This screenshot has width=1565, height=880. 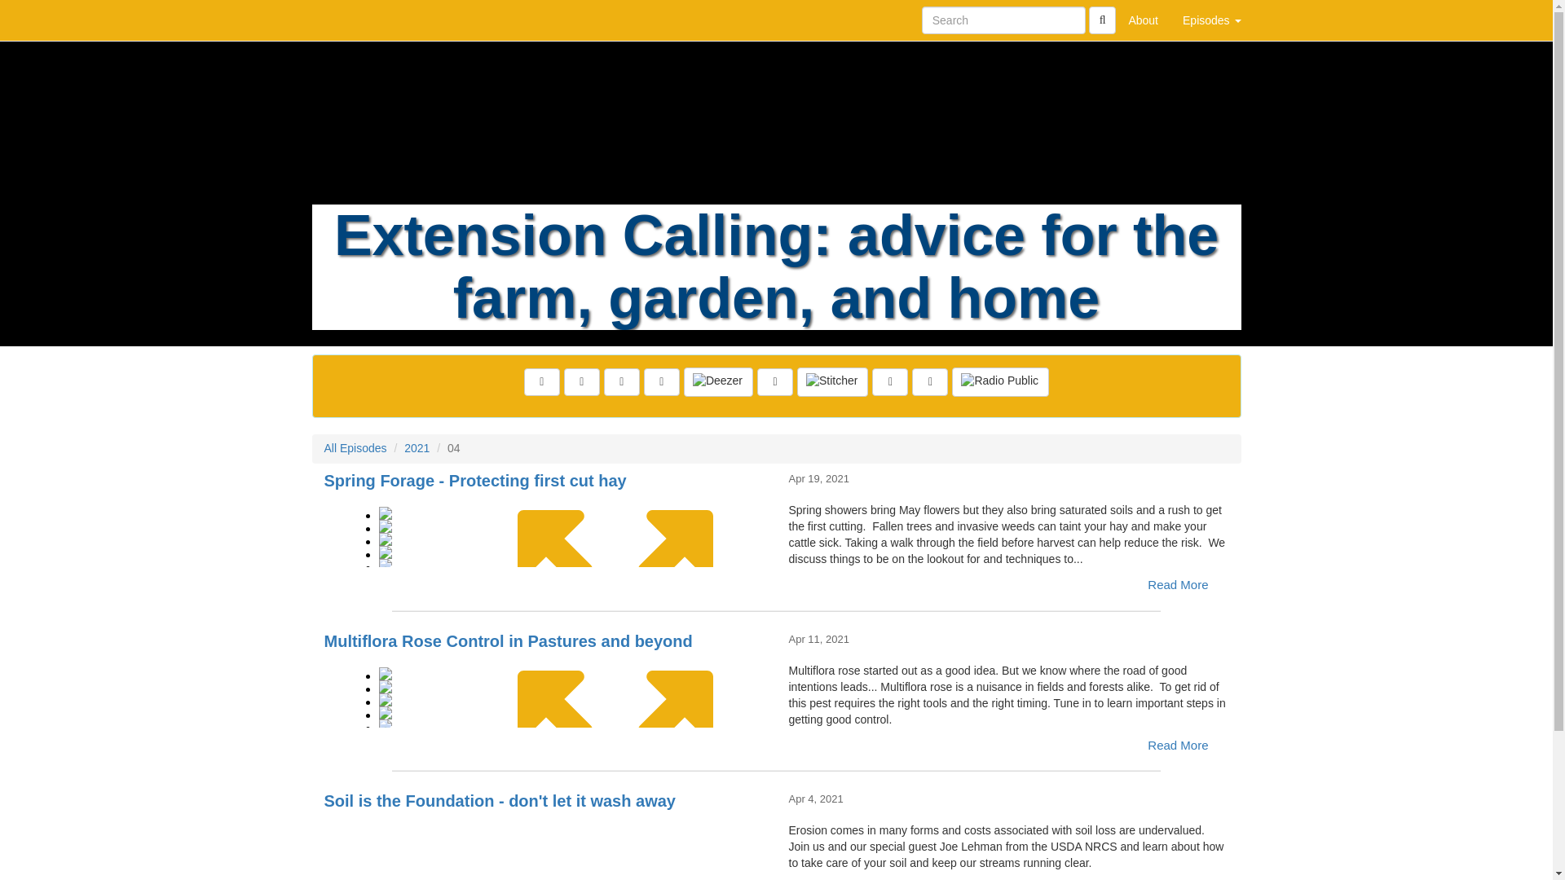 What do you see at coordinates (544, 530) in the screenshot?
I see `Spring Forage - Protecting first cut hay` at bounding box center [544, 530].